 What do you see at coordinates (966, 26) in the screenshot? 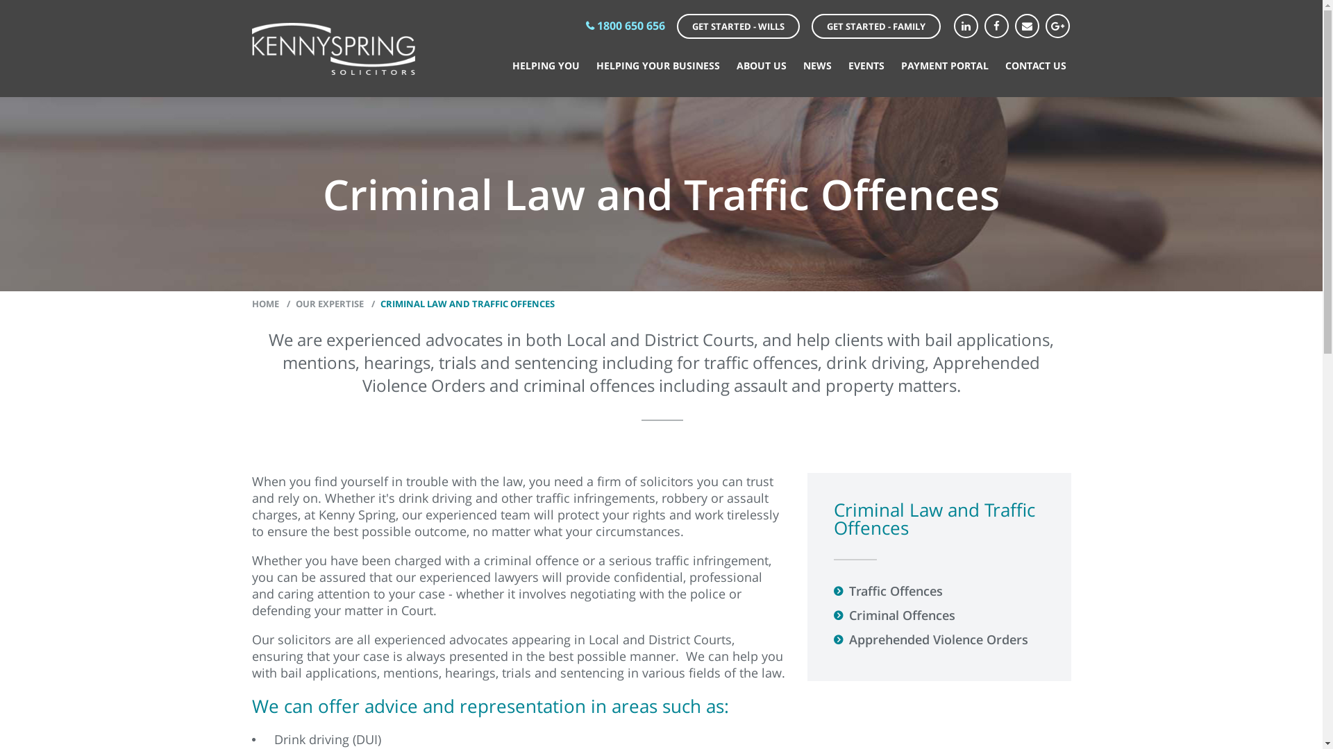
I see `View Linked In` at bounding box center [966, 26].